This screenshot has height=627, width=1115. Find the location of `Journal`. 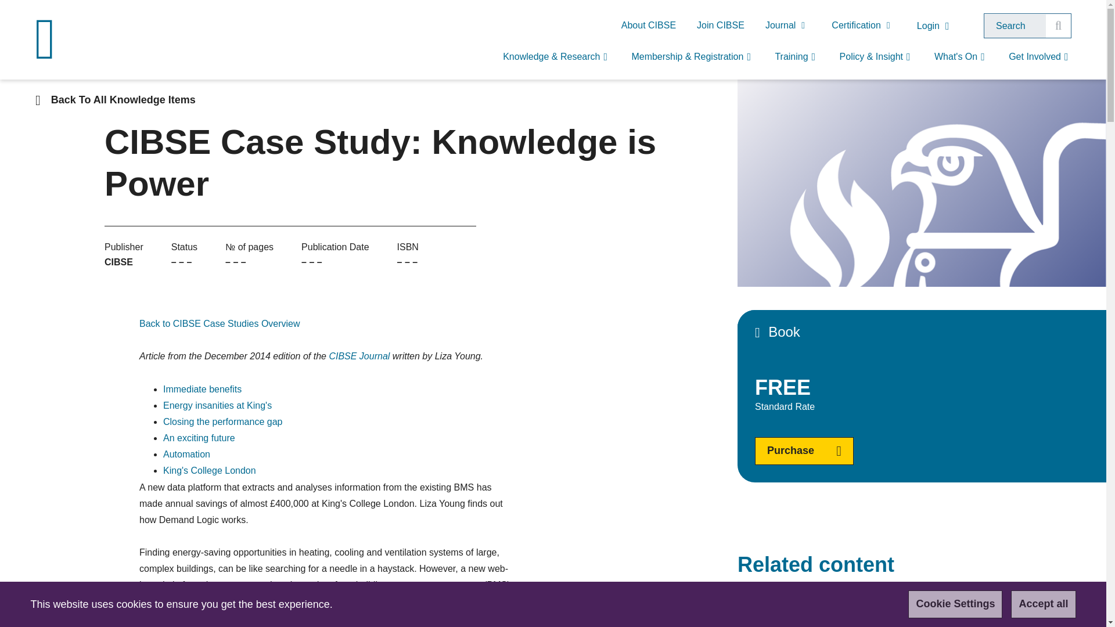

Journal is located at coordinates (787, 25).